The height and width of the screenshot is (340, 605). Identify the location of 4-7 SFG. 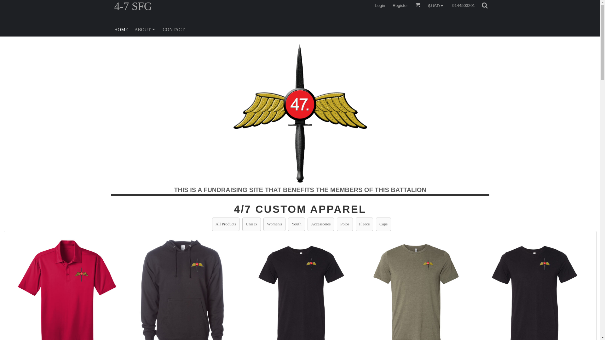
(205, 6).